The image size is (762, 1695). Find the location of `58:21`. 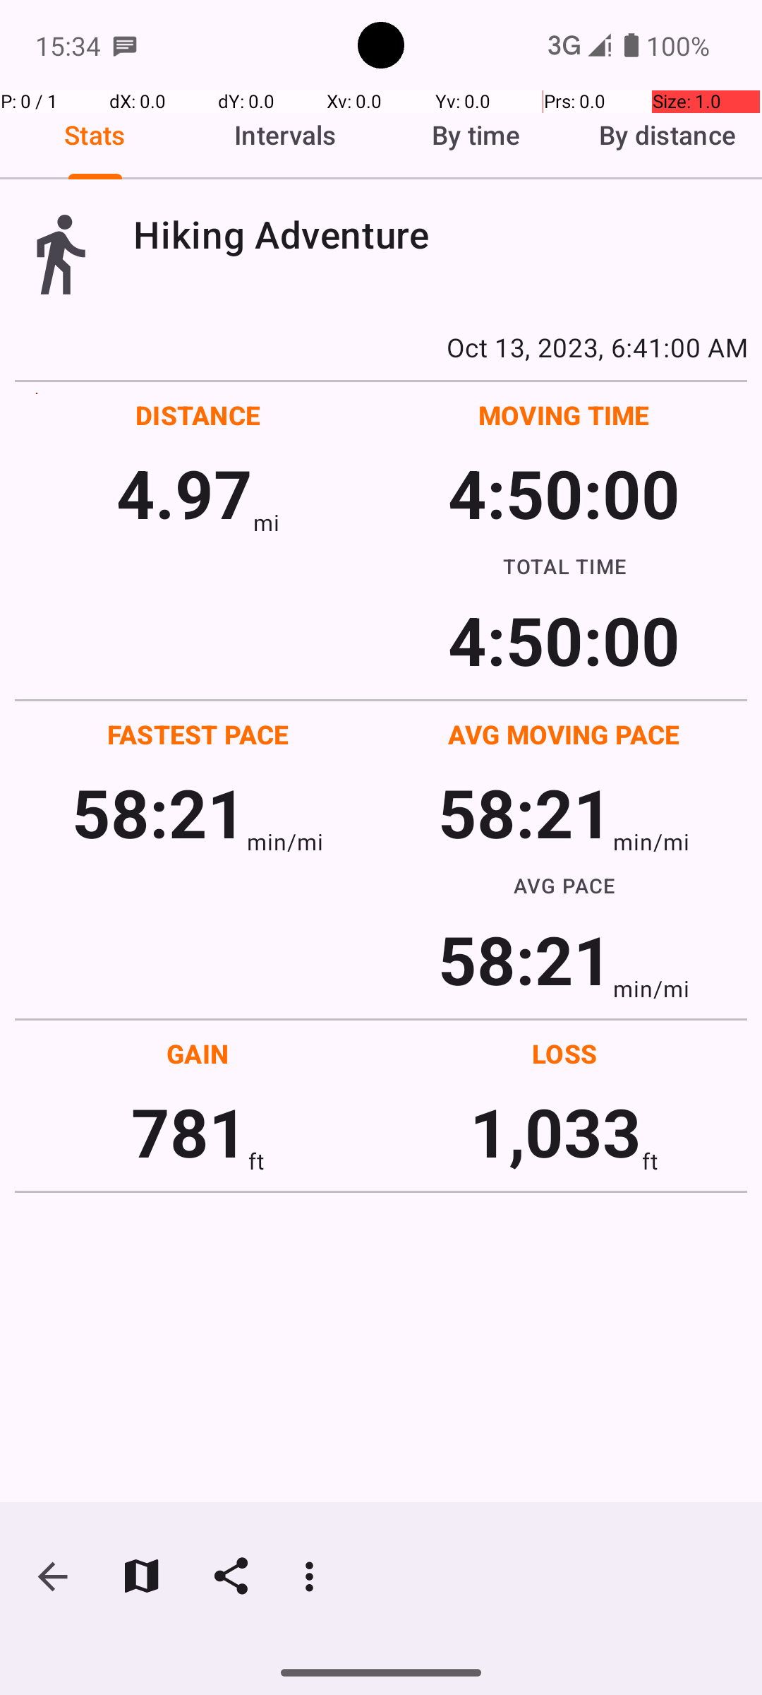

58:21 is located at coordinates (159, 812).